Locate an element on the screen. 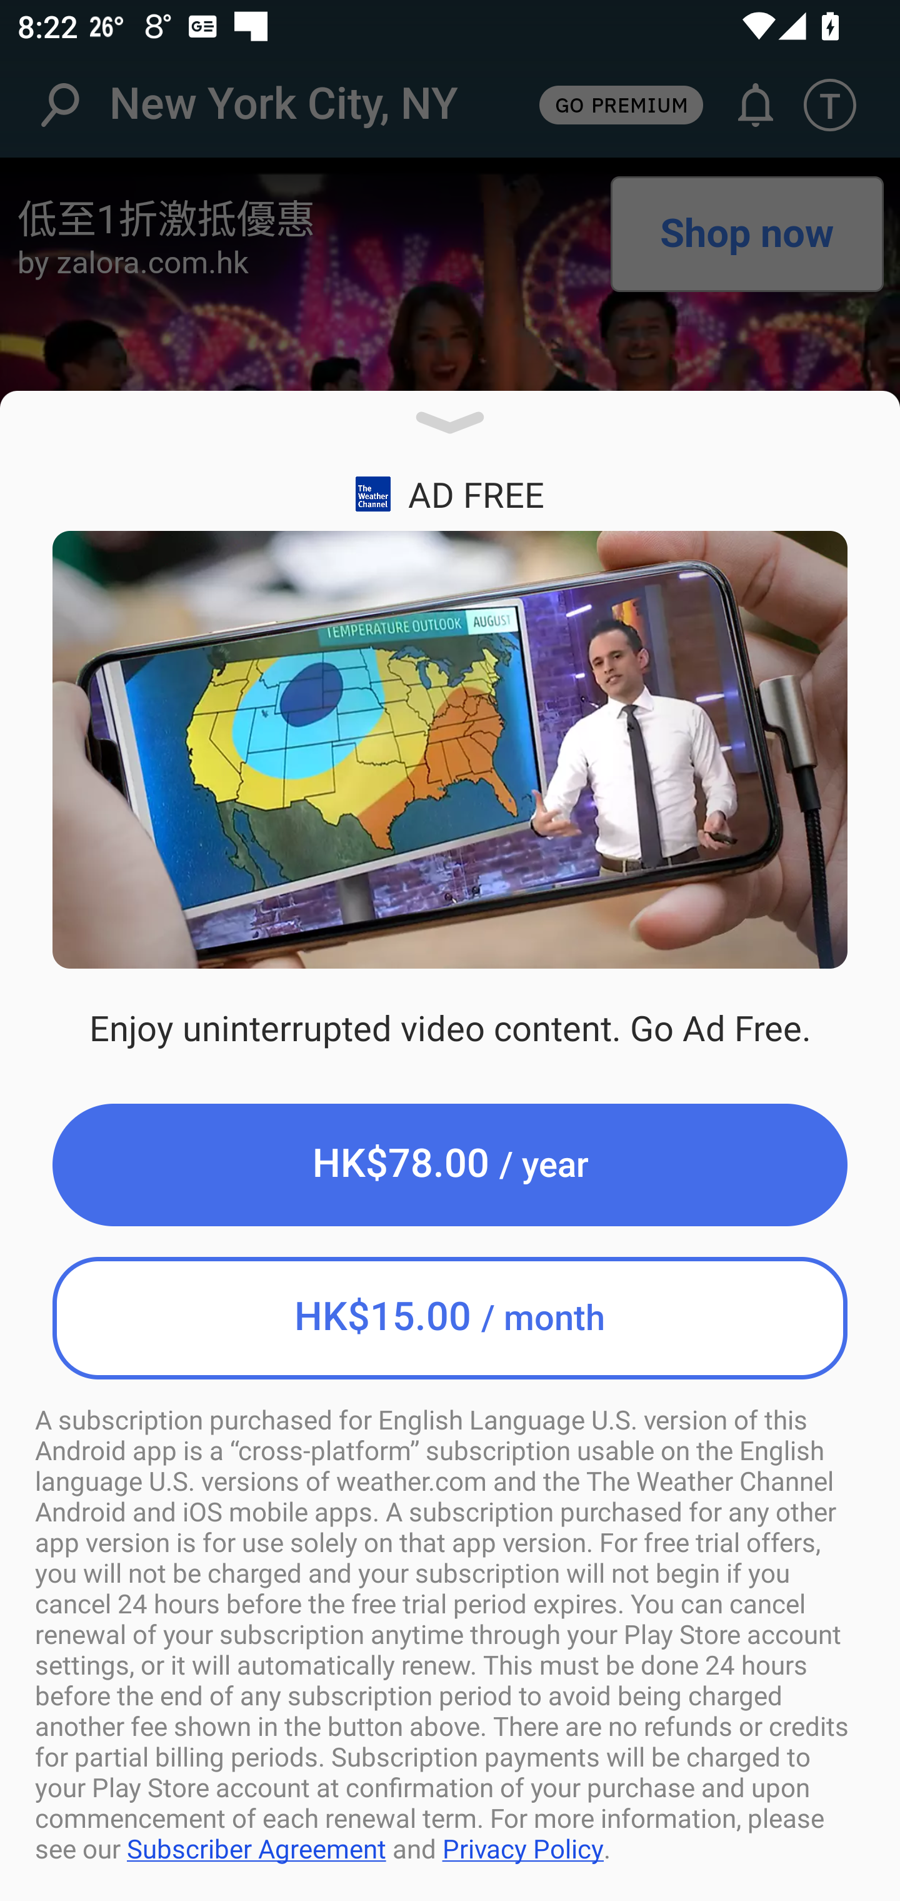  minimize is located at coordinates (450, 431).